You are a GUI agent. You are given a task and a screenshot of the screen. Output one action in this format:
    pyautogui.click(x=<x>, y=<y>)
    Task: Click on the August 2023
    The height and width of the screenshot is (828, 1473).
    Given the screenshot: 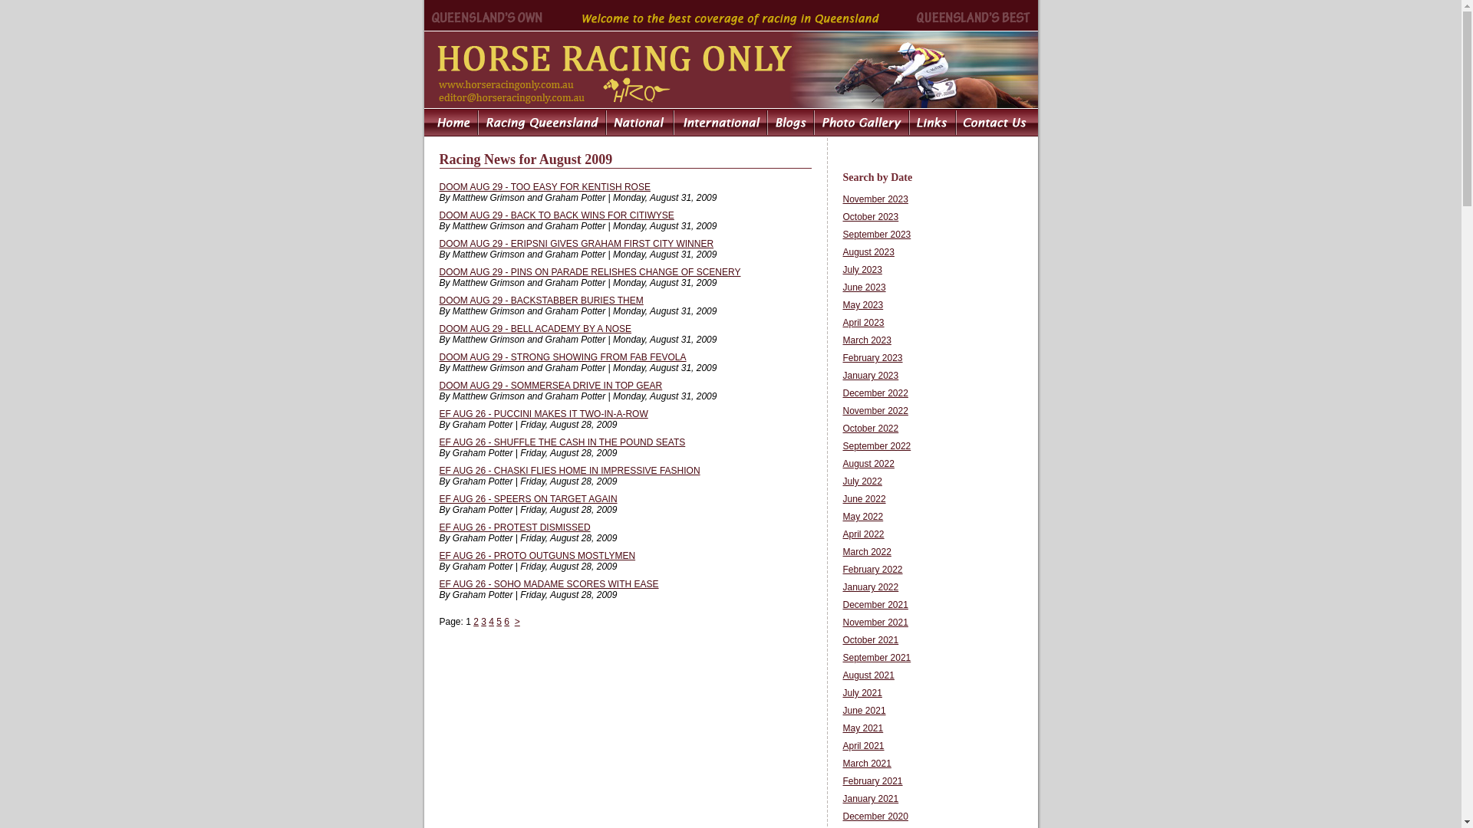 What is the action you would take?
    pyautogui.click(x=868, y=252)
    